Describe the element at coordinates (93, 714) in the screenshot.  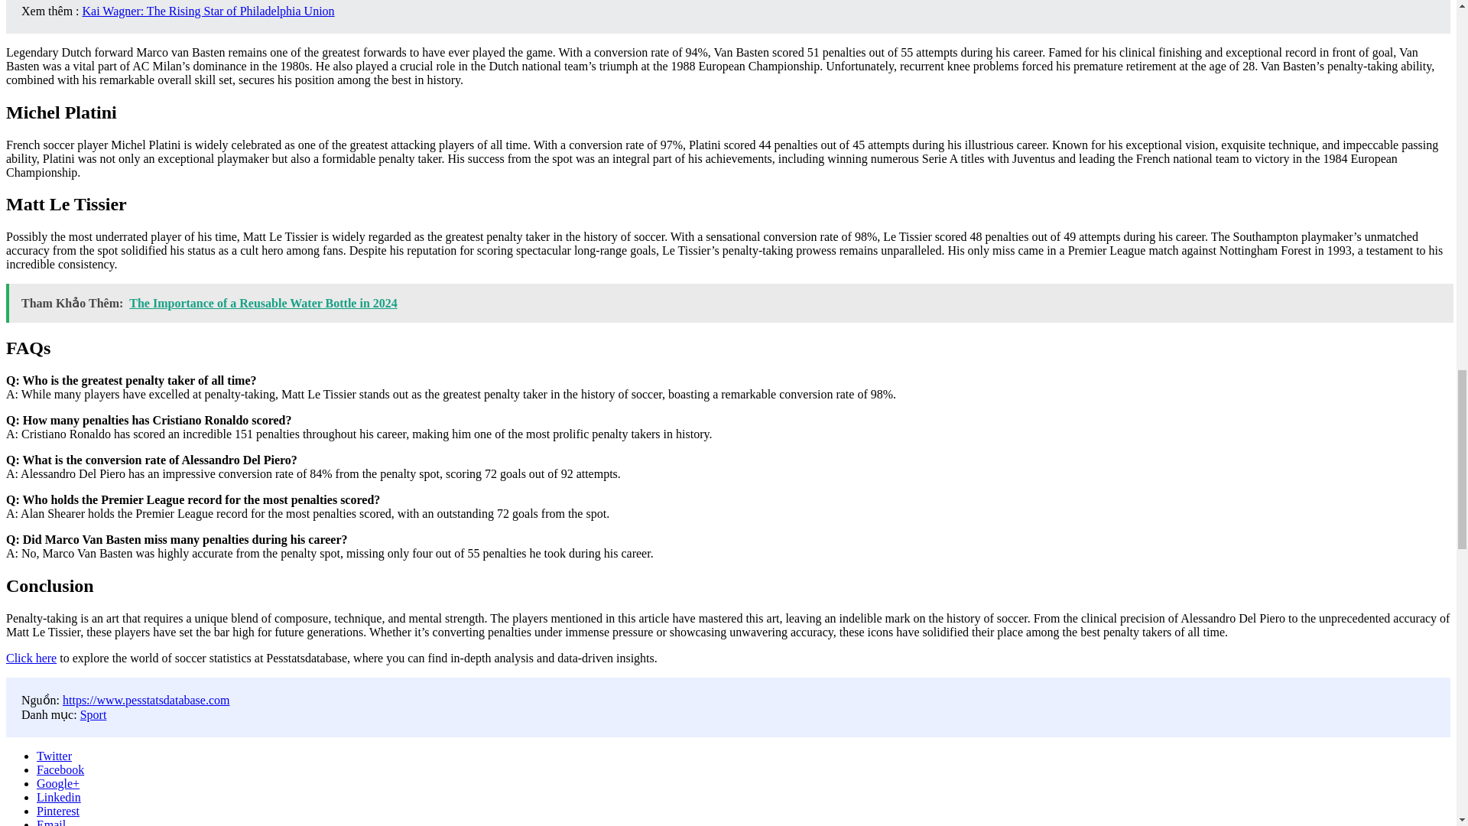
I see `Sport` at that location.